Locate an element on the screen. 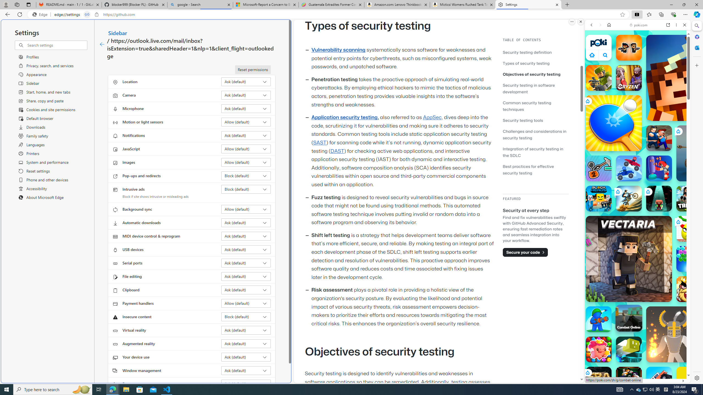 The height and width of the screenshot is (395, 703). Io Games is located at coordinates (638, 169).